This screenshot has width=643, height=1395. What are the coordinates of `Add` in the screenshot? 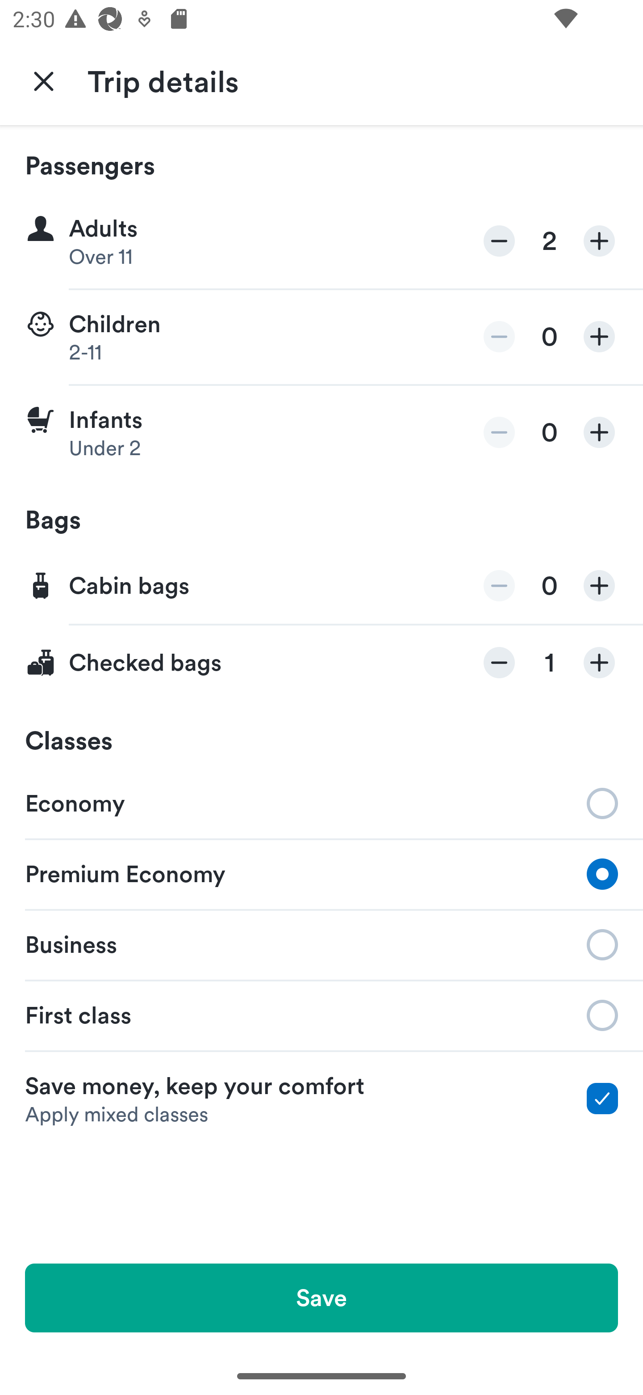 It's located at (599, 432).